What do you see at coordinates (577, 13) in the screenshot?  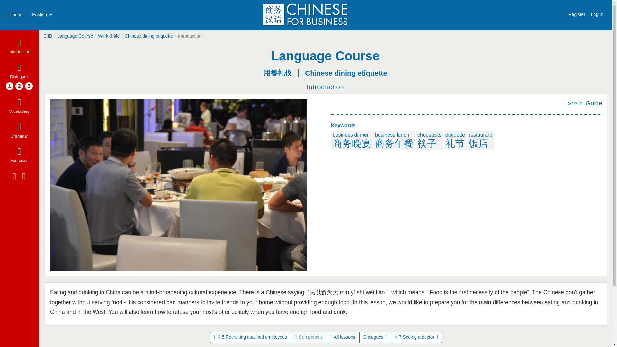 I see `Register` at bounding box center [577, 13].